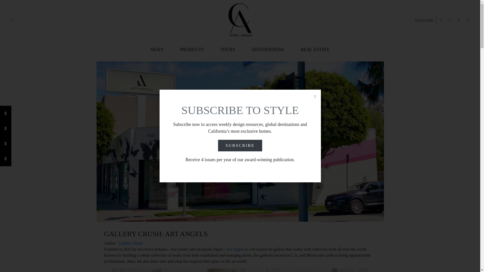 This screenshot has width=484, height=272. Describe the element at coordinates (424, 20) in the screenshot. I see `SUBSCRIBE` at that location.